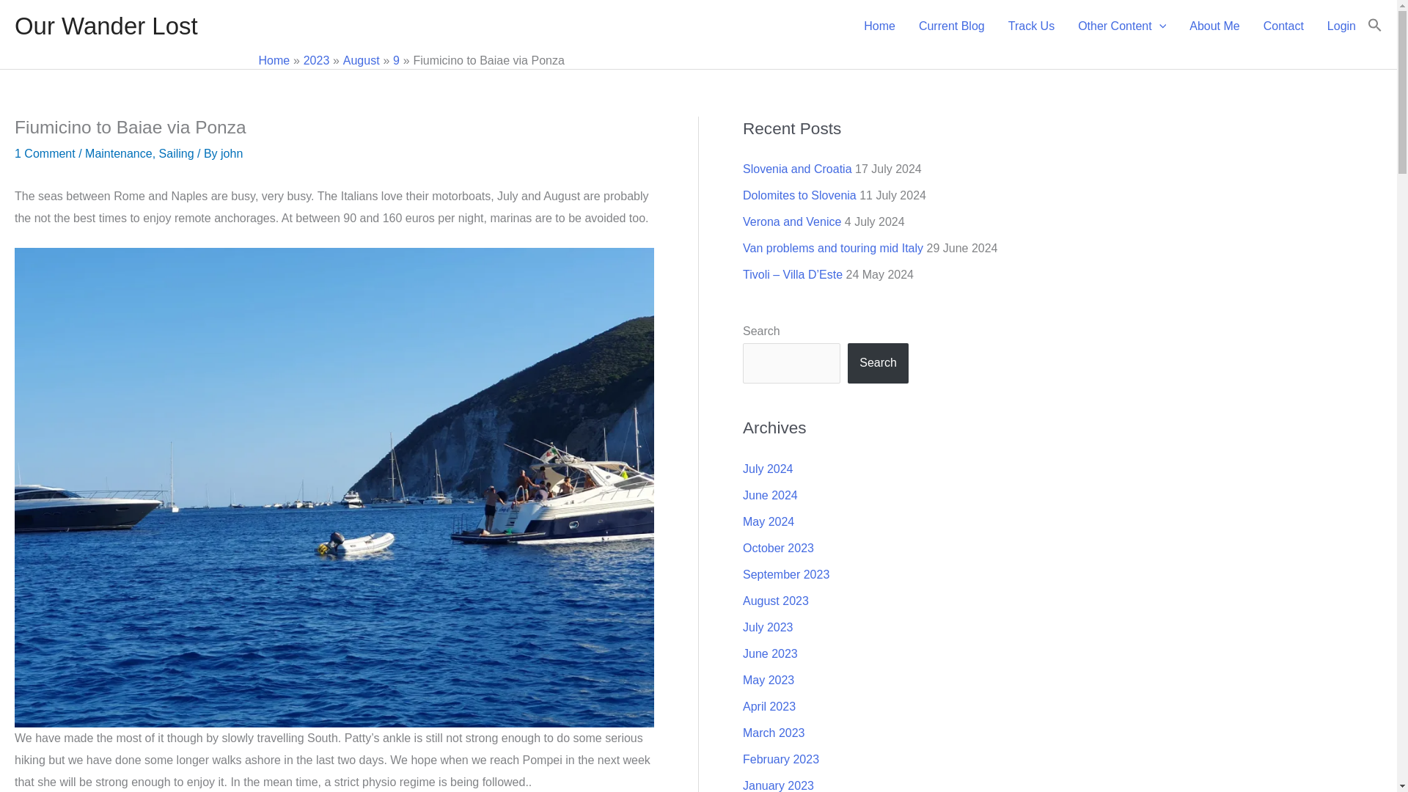 The height and width of the screenshot is (792, 1408). Describe the element at coordinates (879, 26) in the screenshot. I see `Home` at that location.